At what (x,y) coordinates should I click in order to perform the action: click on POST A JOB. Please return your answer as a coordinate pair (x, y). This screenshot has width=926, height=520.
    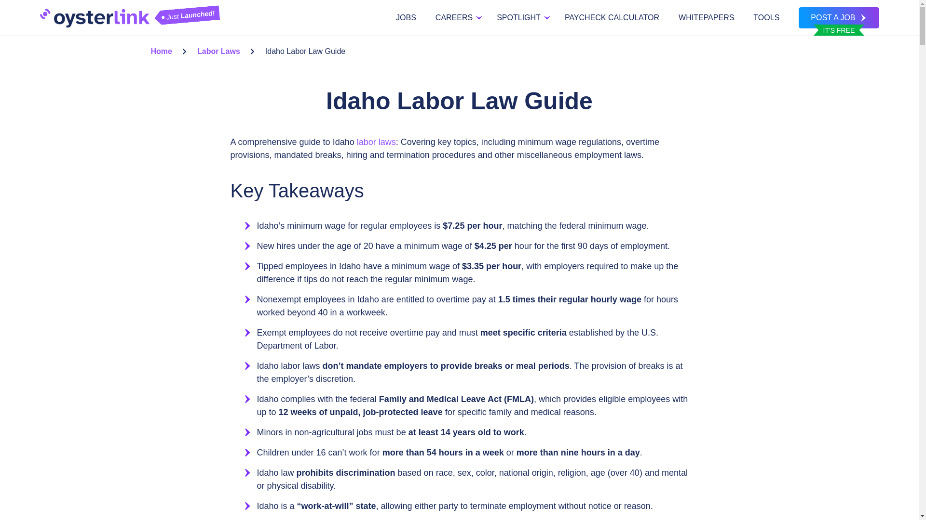
    Looking at the image, I should click on (838, 18).